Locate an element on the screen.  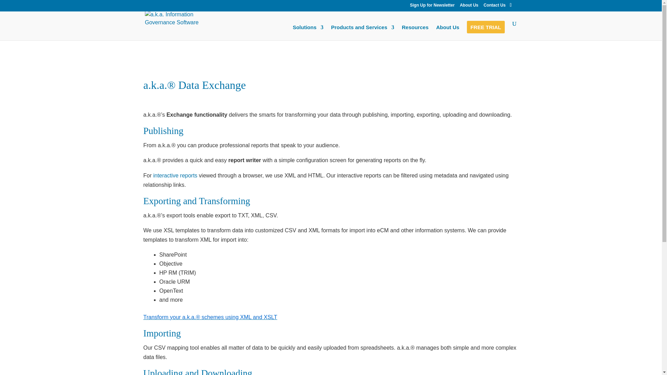
Resources is located at coordinates (415, 33).